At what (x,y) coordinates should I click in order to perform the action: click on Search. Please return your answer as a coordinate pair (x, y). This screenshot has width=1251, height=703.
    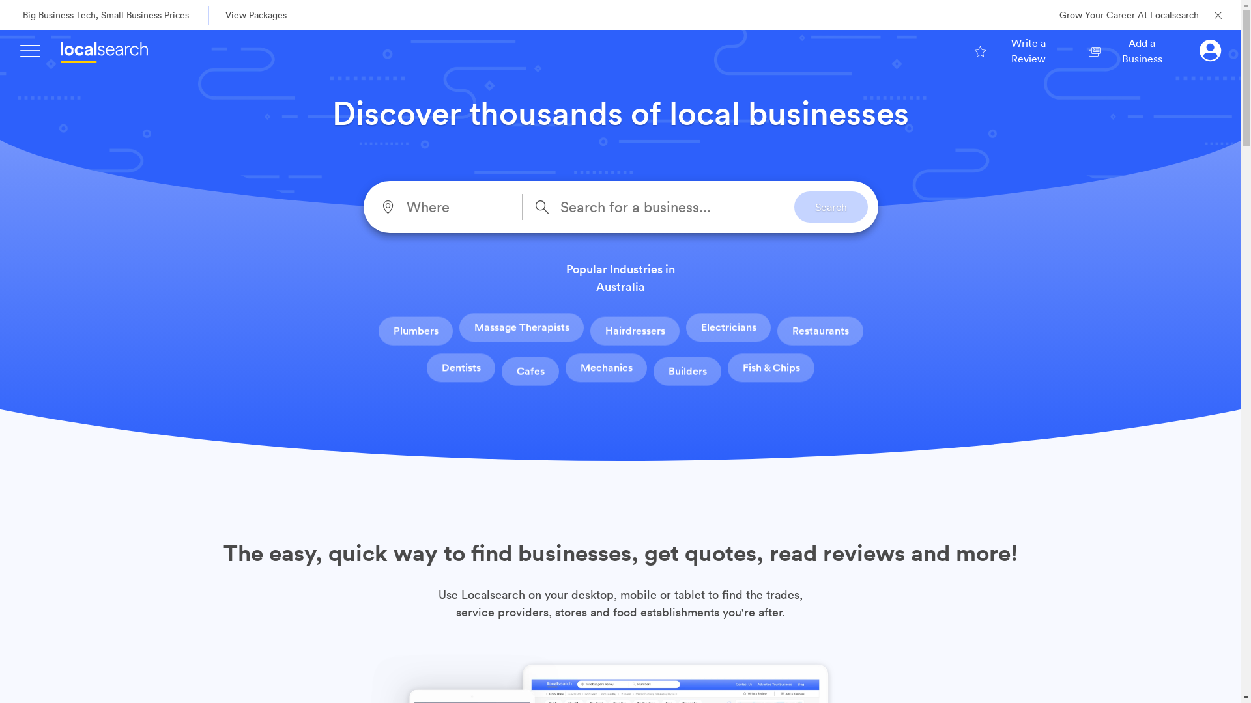
    Looking at the image, I should click on (830, 207).